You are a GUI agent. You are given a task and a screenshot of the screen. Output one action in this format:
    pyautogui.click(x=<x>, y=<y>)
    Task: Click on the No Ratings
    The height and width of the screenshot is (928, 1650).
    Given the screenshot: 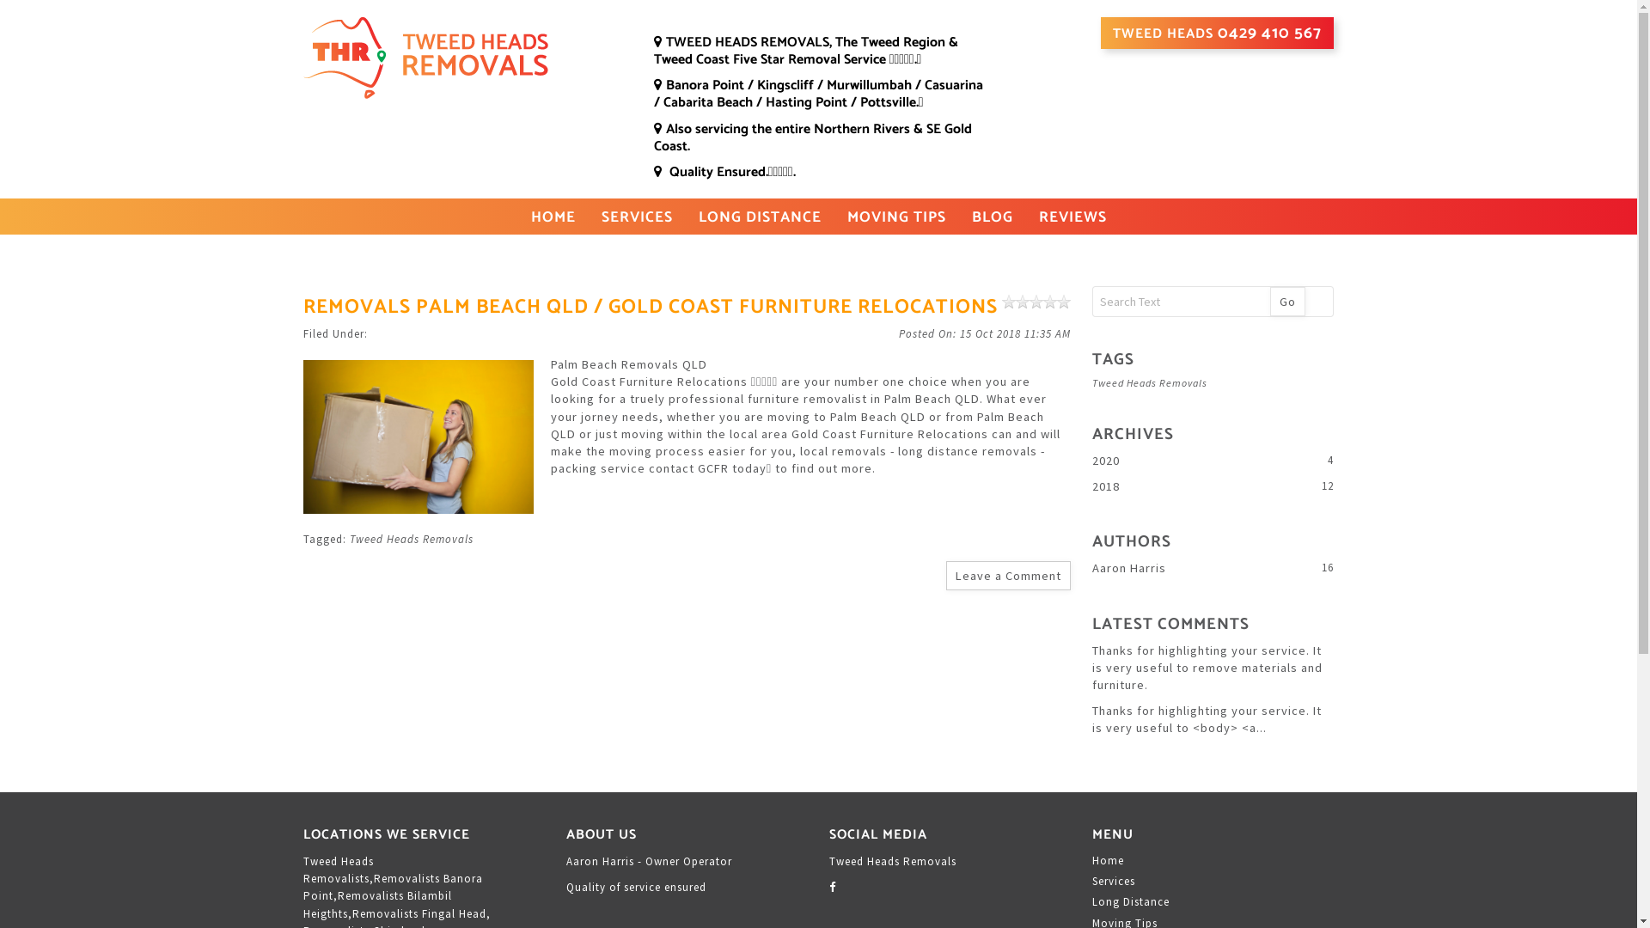 What is the action you would take?
    pyautogui.click(x=1036, y=302)
    